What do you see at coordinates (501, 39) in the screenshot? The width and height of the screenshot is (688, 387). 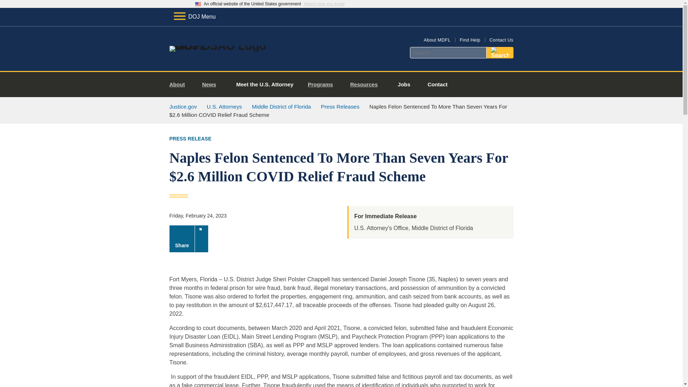 I see `Contact Us` at bounding box center [501, 39].